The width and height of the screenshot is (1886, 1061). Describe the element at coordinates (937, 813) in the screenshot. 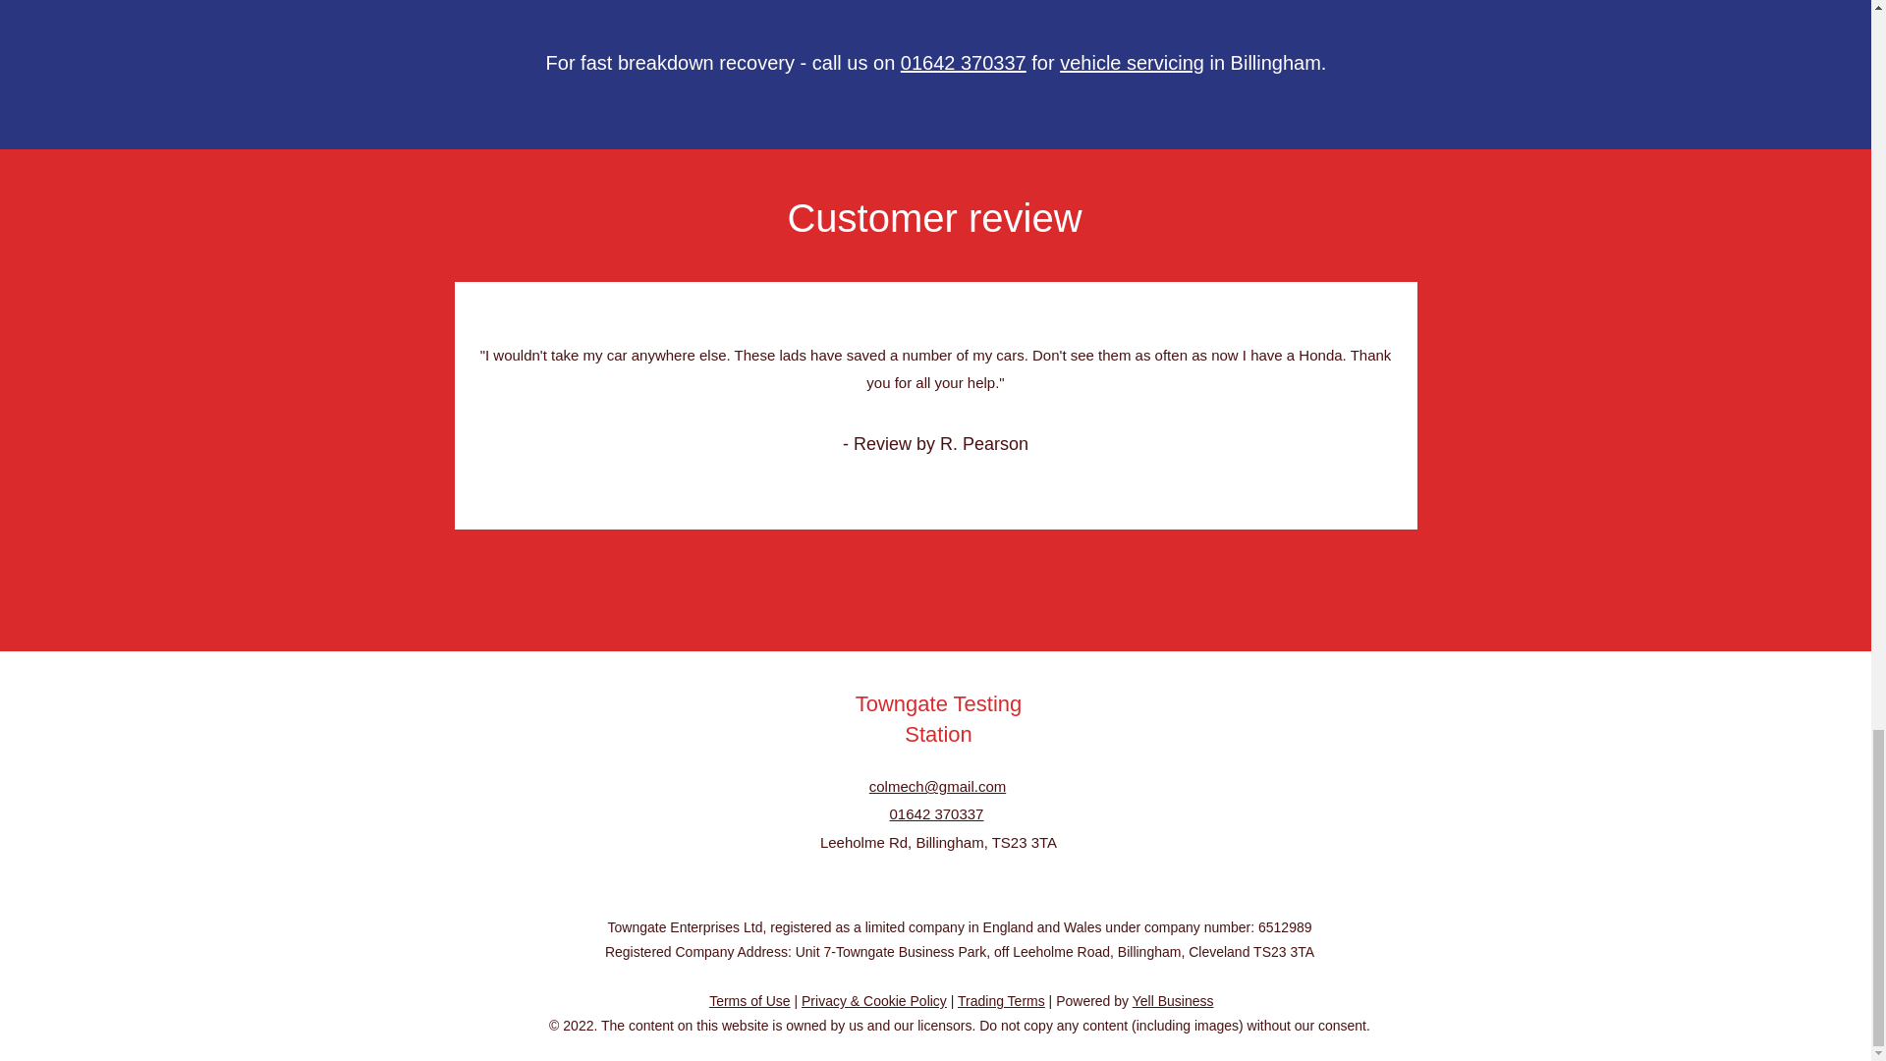

I see `01642 370337` at that location.